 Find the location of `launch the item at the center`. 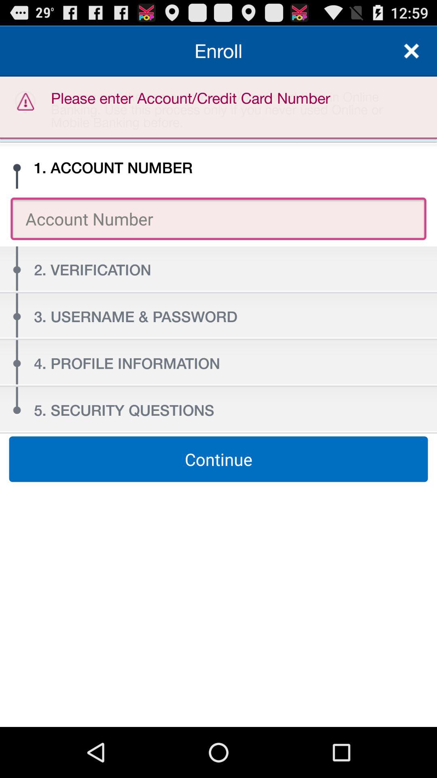

launch the item at the center is located at coordinates (218, 459).